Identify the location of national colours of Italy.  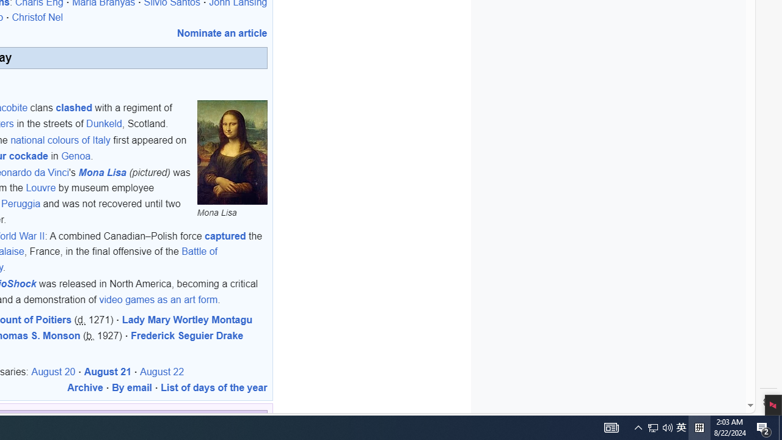
(60, 141).